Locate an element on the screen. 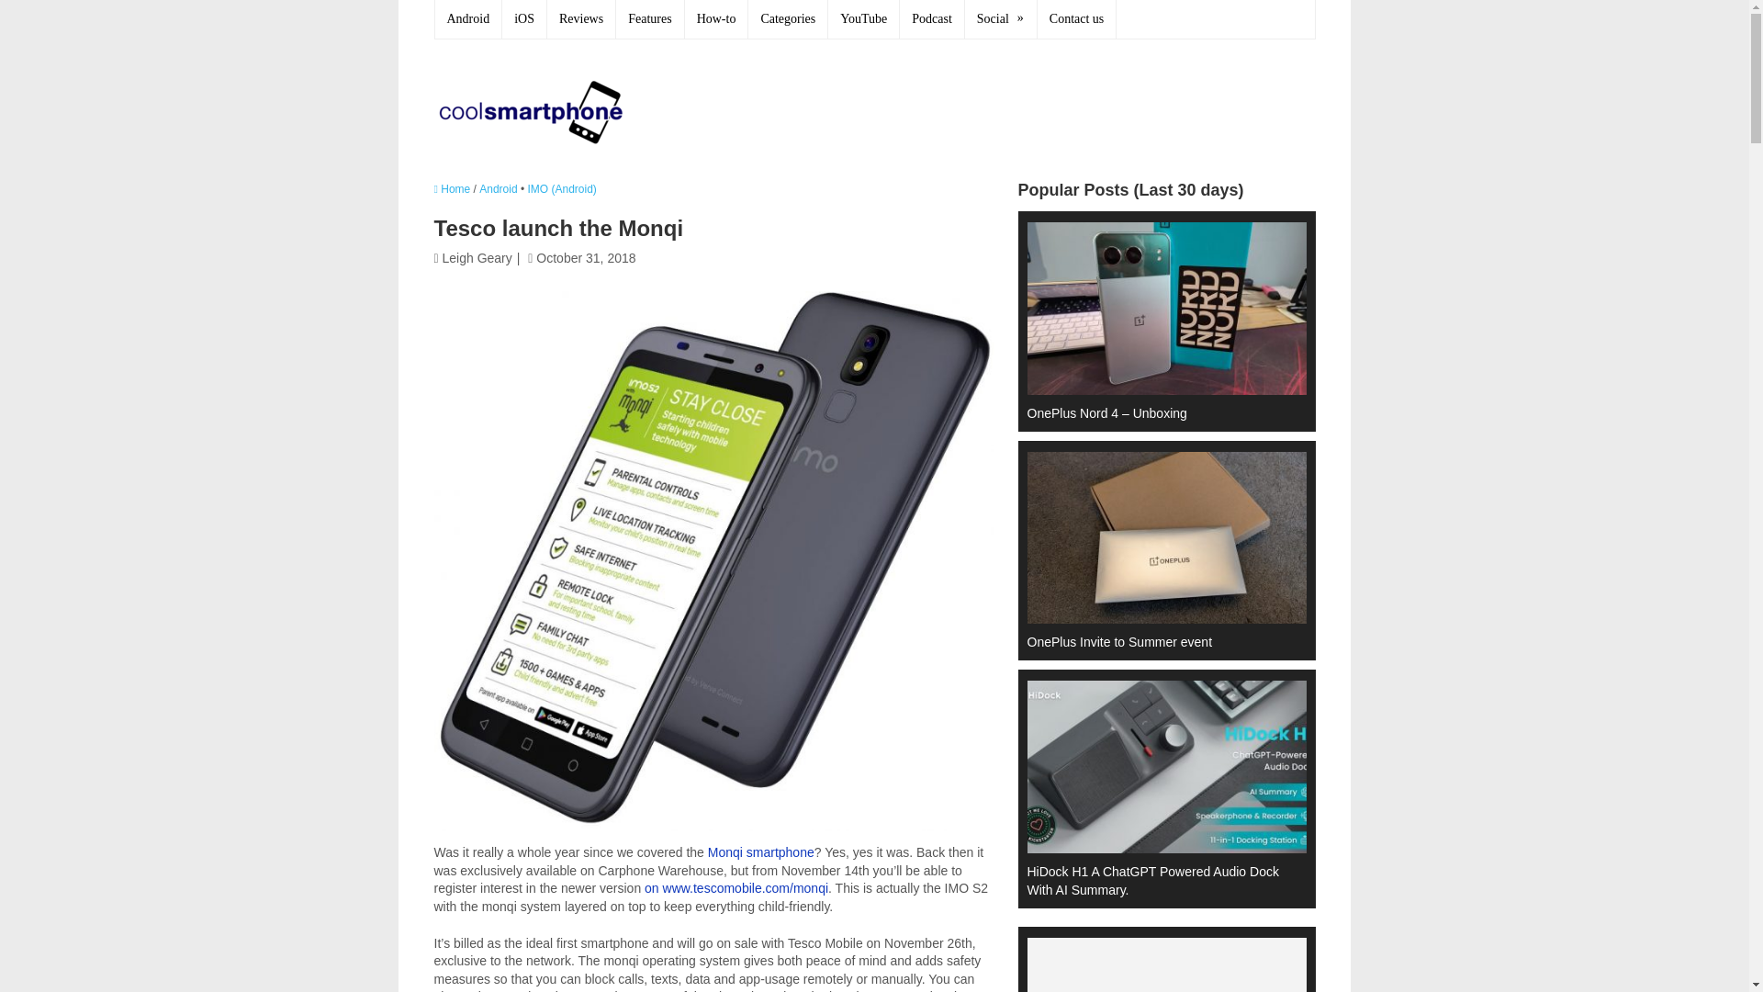  Leigh Geary is located at coordinates (477, 258).